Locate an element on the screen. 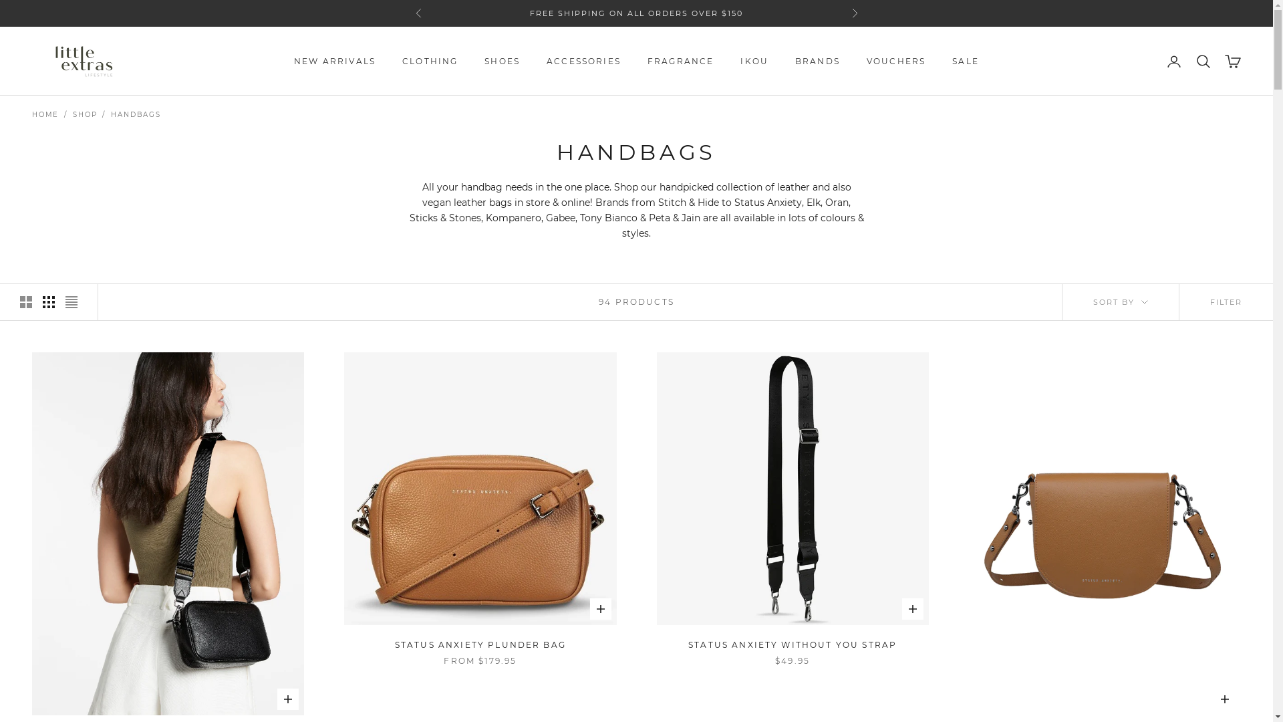 The image size is (1283, 722). STATUS ANXIETY PLUNDER BAG is located at coordinates (480, 645).